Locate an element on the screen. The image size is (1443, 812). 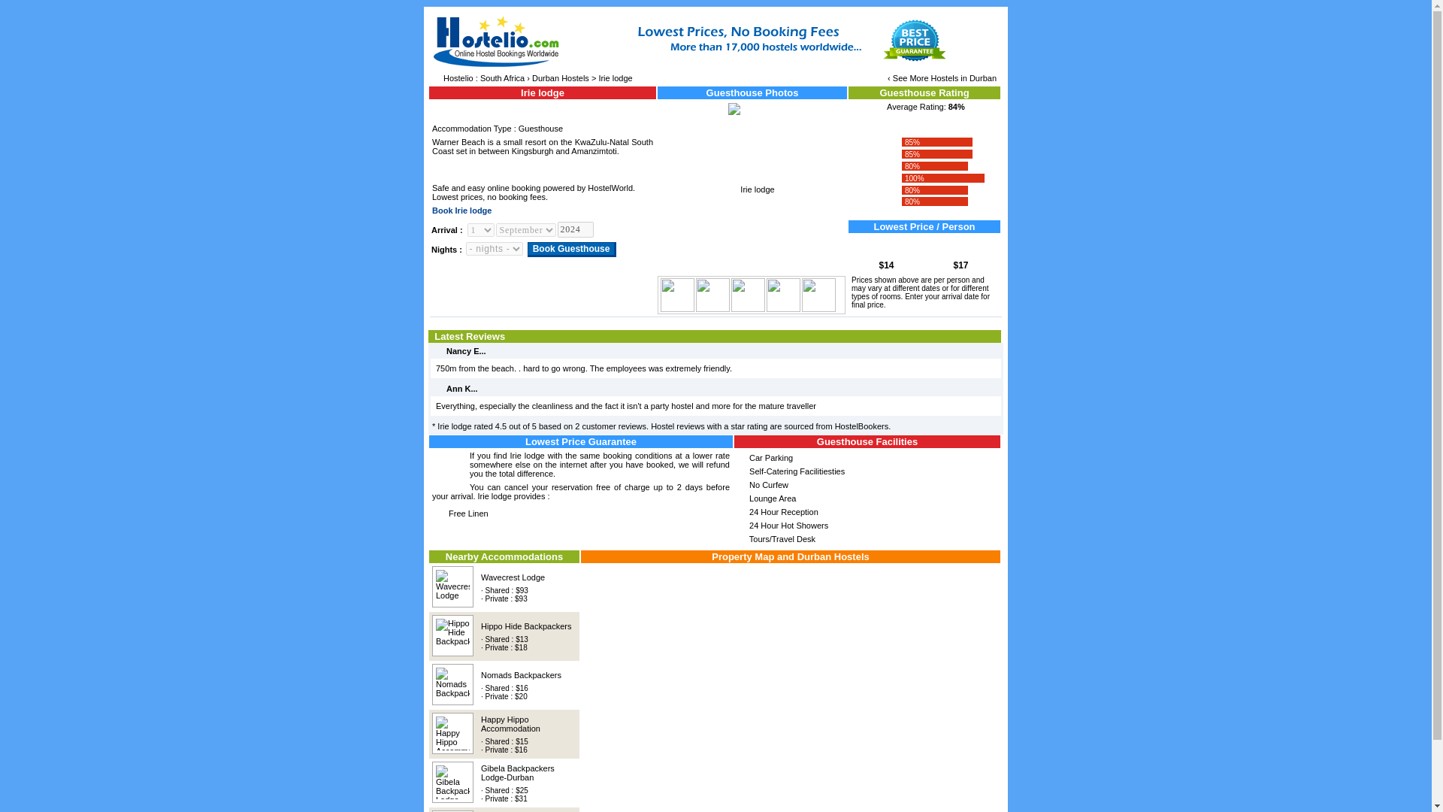
Year is located at coordinates (575, 229).